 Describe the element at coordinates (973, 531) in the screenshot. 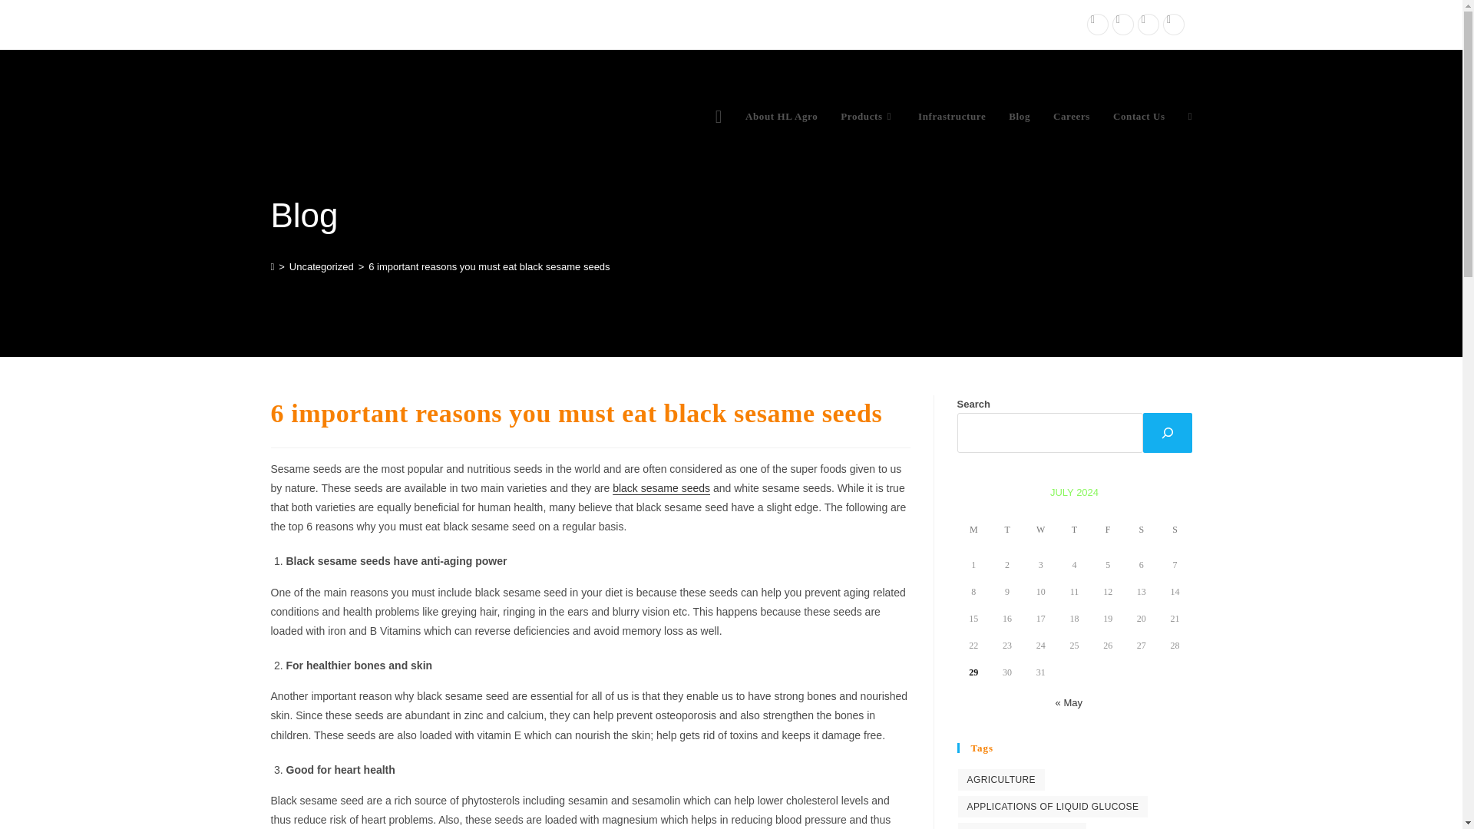

I see `Monday` at that location.